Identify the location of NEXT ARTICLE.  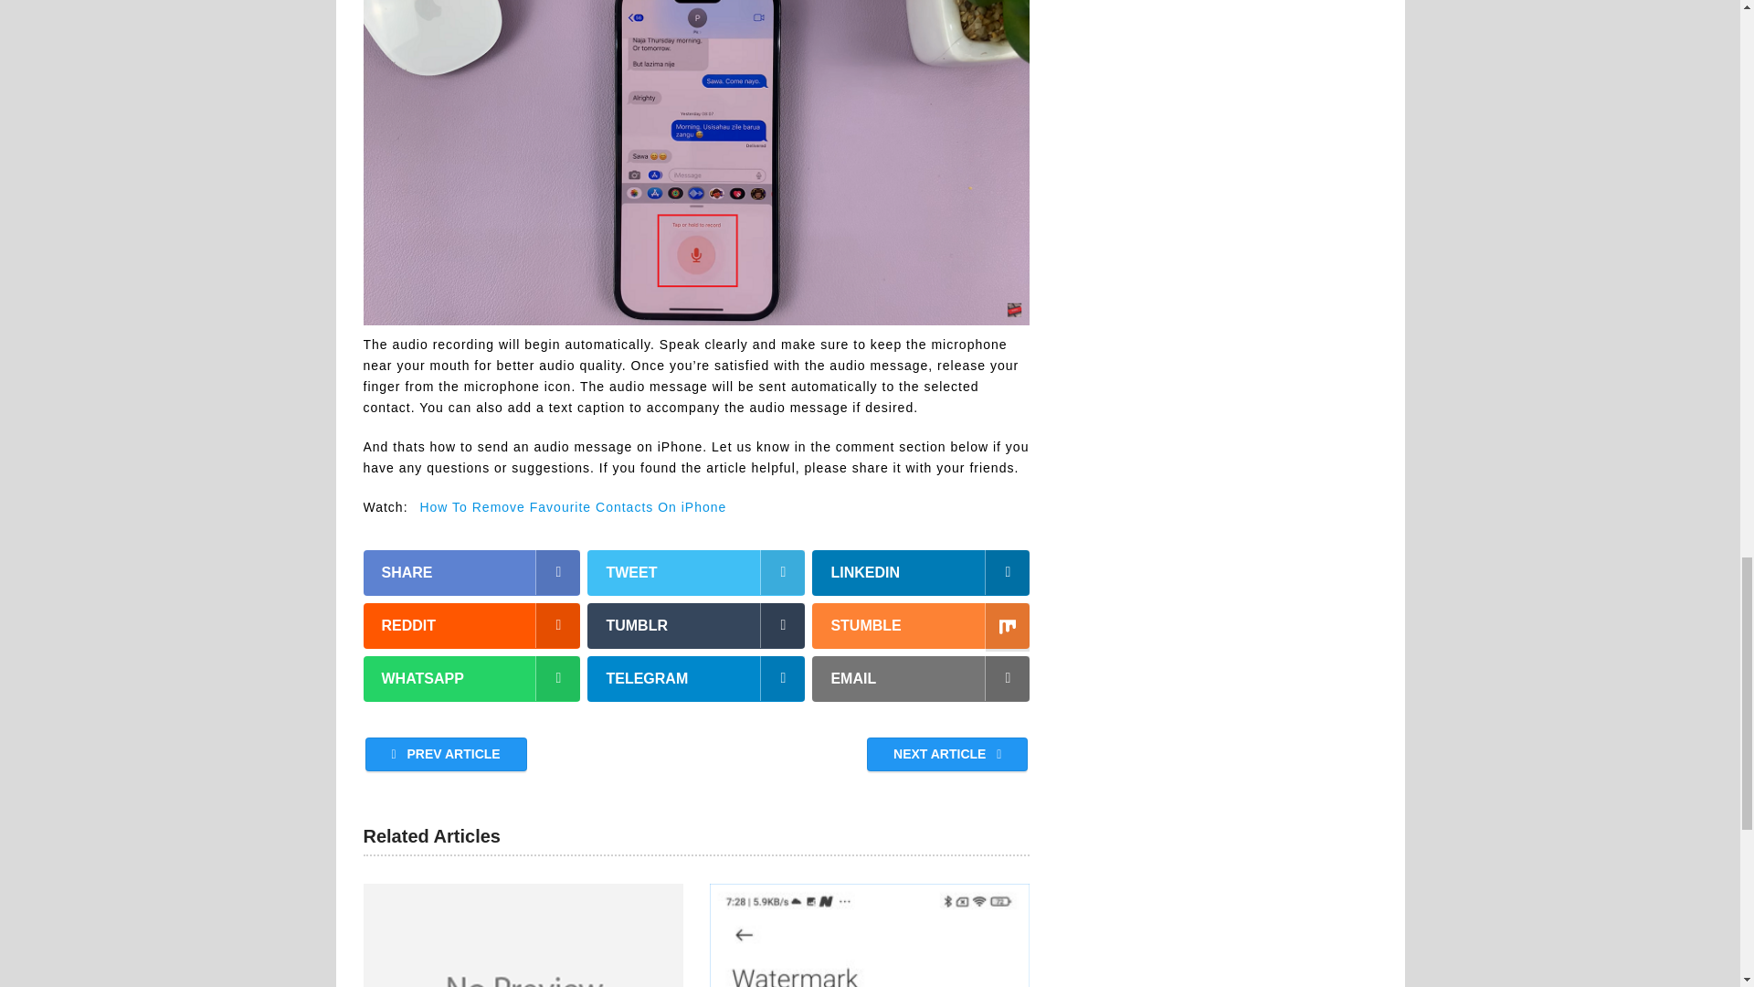
(946, 753).